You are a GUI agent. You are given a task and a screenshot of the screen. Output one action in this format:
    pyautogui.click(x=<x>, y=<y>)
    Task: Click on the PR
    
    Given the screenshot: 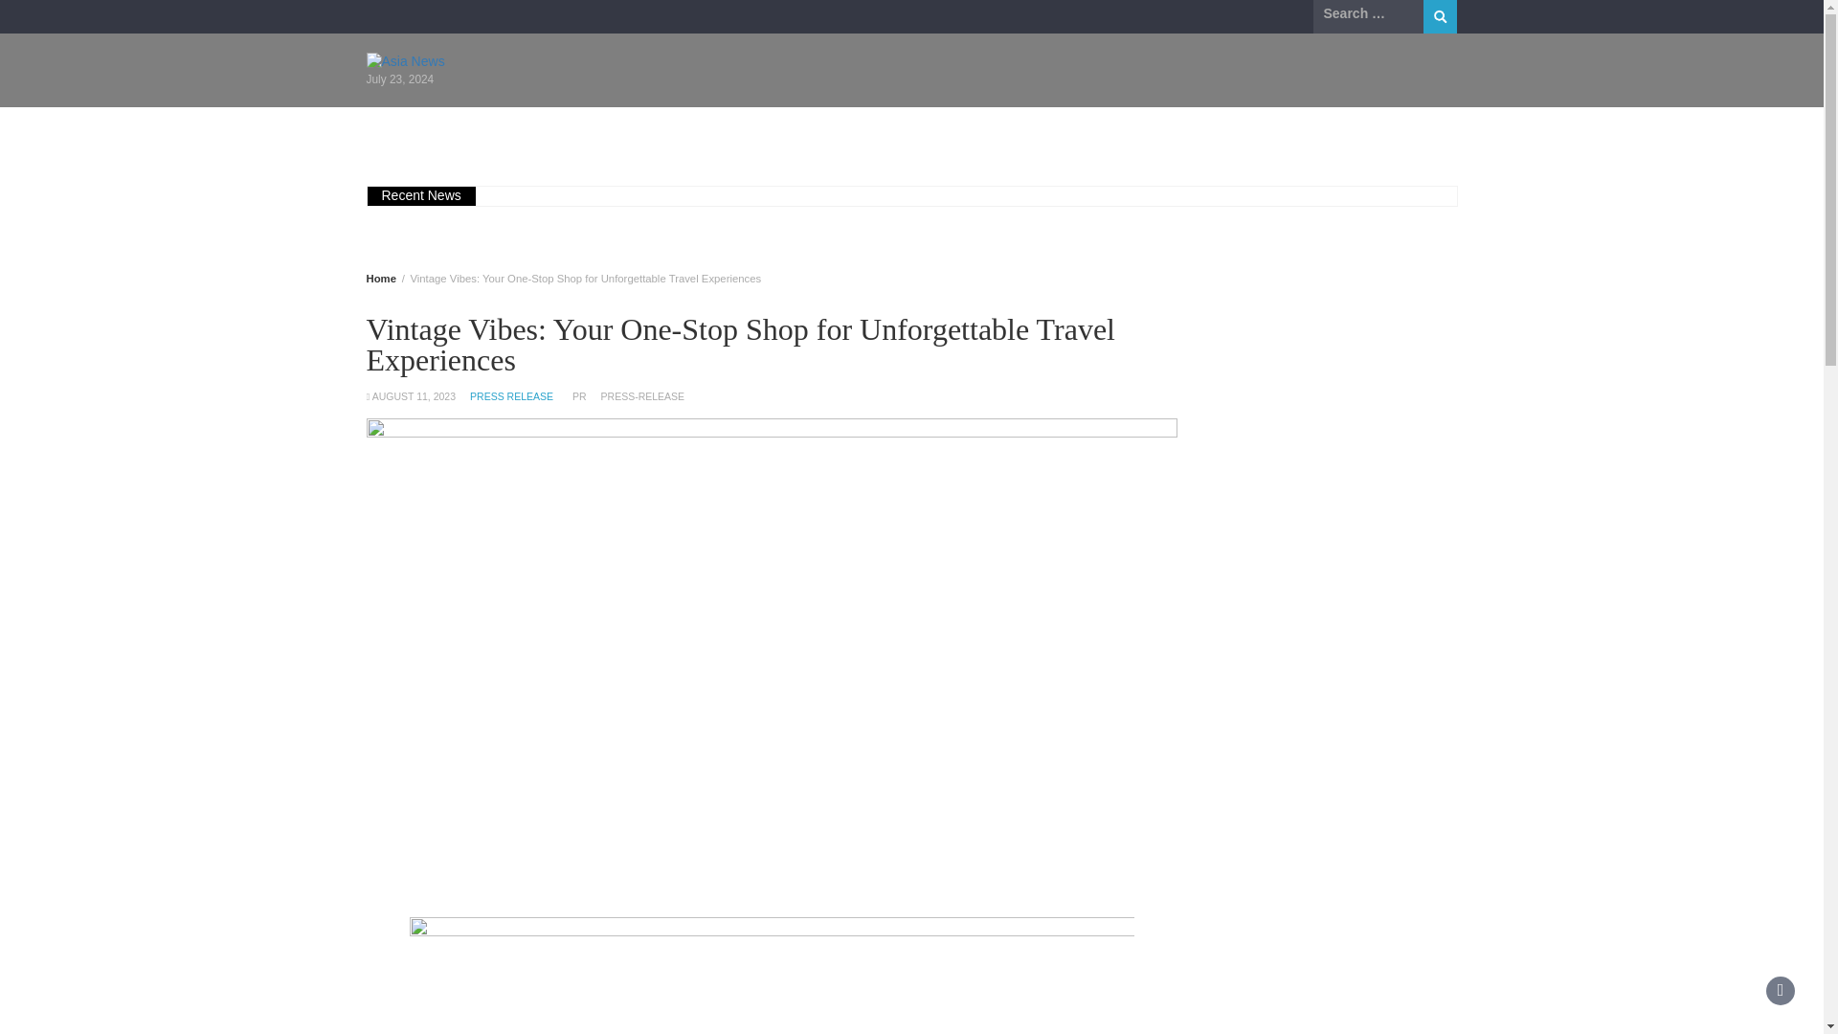 What is the action you would take?
    pyautogui.click(x=578, y=396)
    